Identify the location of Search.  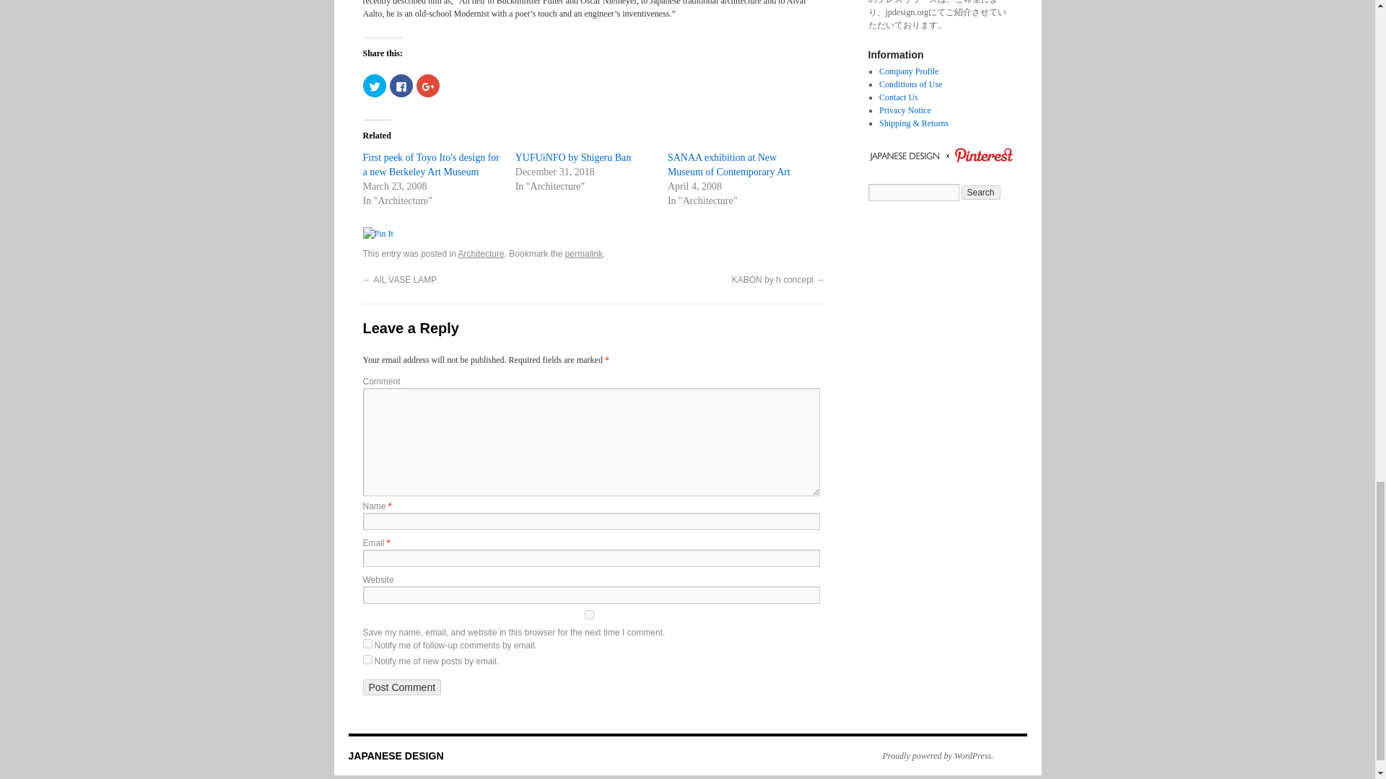
(981, 192).